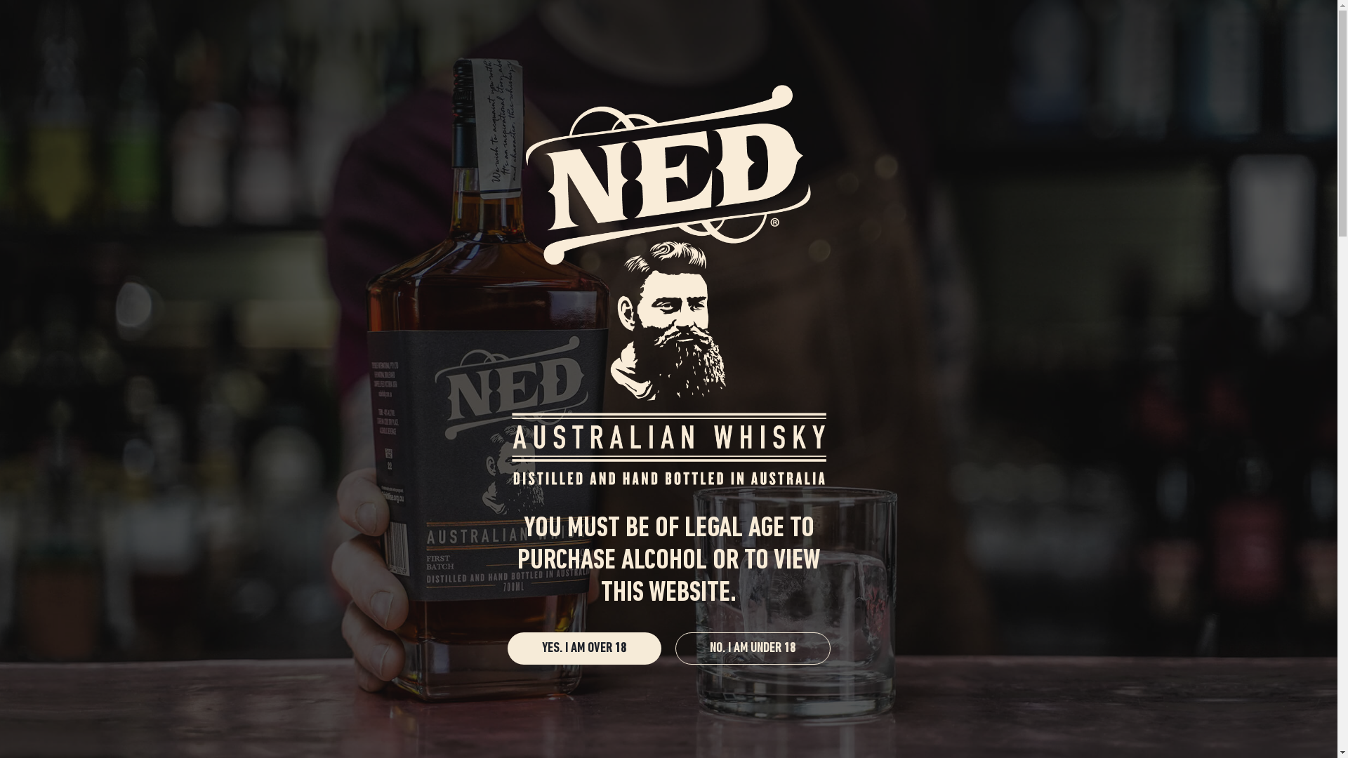 The height and width of the screenshot is (758, 1348). What do you see at coordinates (365, 488) in the screenshot?
I see `Whisky` at bounding box center [365, 488].